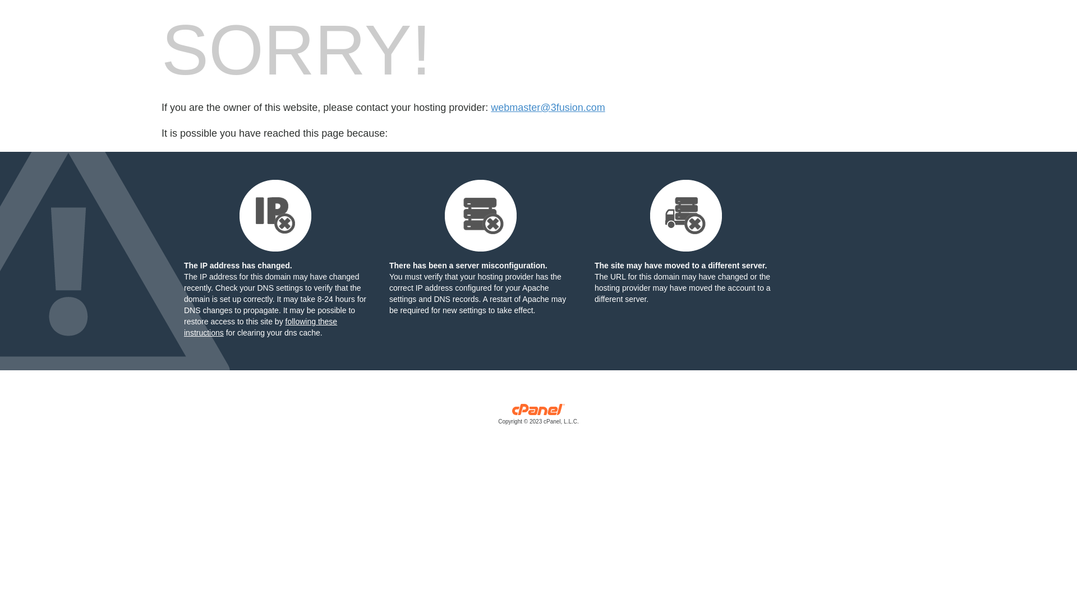 The width and height of the screenshot is (1077, 605). What do you see at coordinates (547, 108) in the screenshot?
I see `webmaster@3fusion.com` at bounding box center [547, 108].